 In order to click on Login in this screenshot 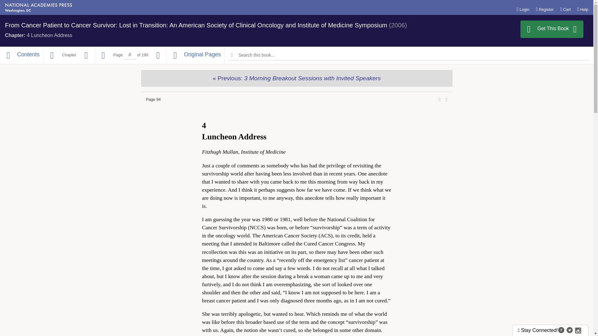, I will do `click(523, 9)`.